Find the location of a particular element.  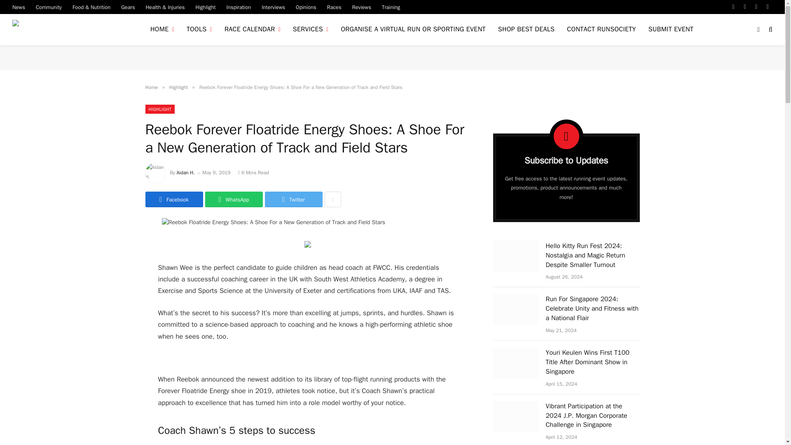

Switch to Dark Design - easier on eyes. is located at coordinates (758, 29).